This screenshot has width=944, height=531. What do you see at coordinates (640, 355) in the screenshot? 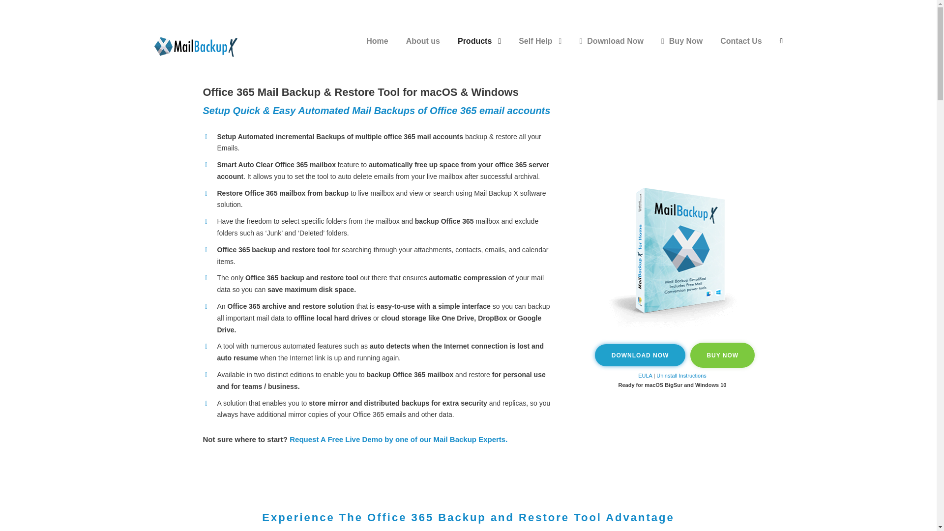
I see `DOWNLOAD NOW` at bounding box center [640, 355].